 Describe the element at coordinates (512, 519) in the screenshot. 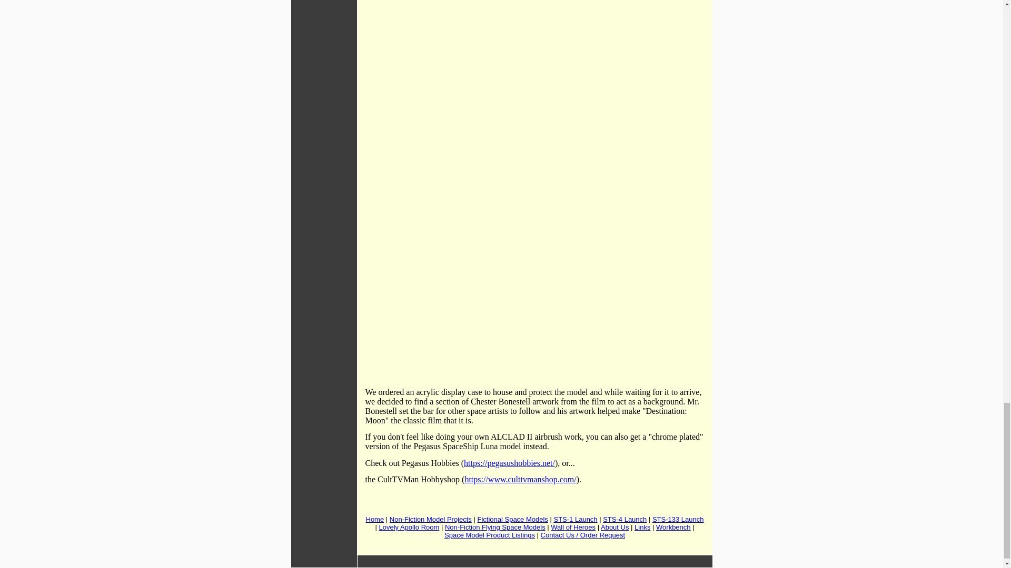

I see `Fictional Space Models` at that location.